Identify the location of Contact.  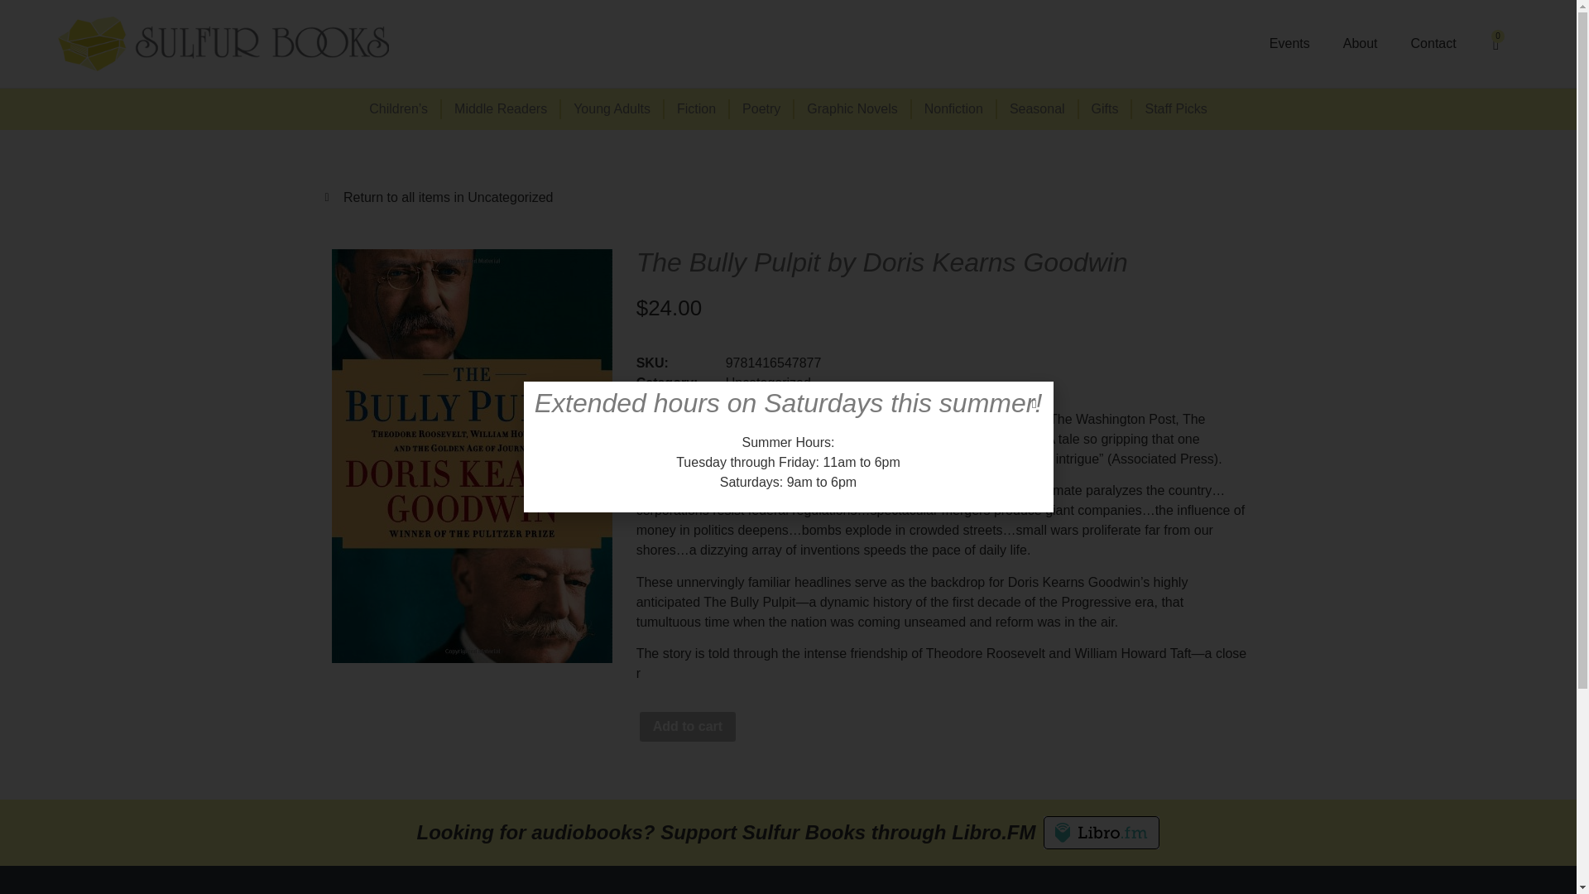
(1433, 43).